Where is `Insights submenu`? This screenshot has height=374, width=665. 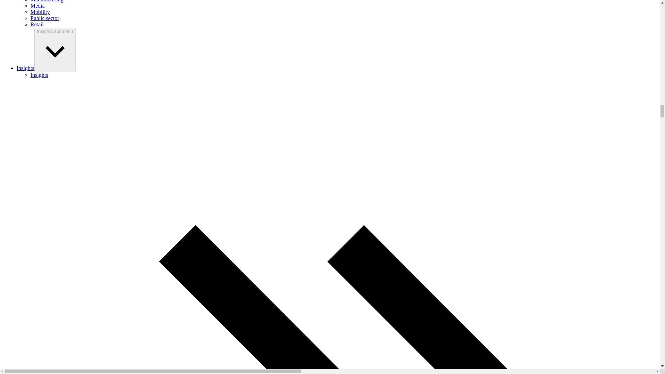
Insights submenu is located at coordinates (55, 50).